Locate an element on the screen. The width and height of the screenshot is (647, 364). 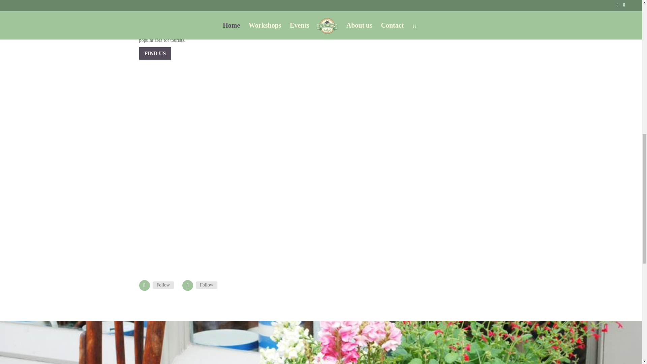
Facebook is located at coordinates (163, 285).